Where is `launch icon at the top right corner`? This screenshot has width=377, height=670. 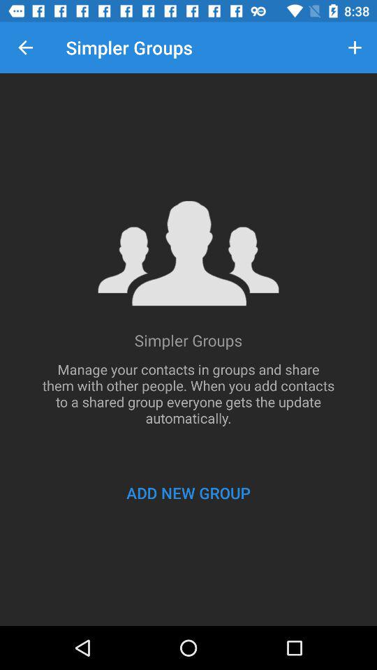 launch icon at the top right corner is located at coordinates (355, 47).